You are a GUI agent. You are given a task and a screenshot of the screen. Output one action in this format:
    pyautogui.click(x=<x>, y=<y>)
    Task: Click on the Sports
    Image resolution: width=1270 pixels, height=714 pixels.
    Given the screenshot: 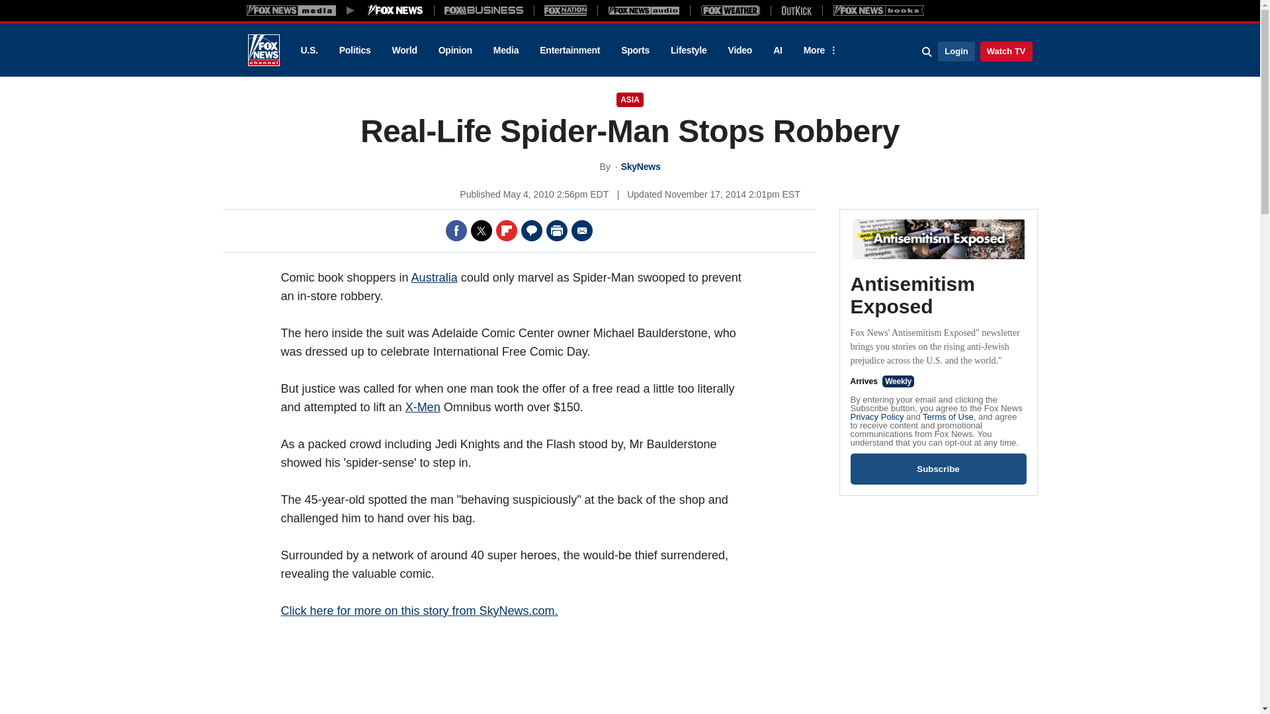 What is the action you would take?
    pyautogui.click(x=635, y=50)
    